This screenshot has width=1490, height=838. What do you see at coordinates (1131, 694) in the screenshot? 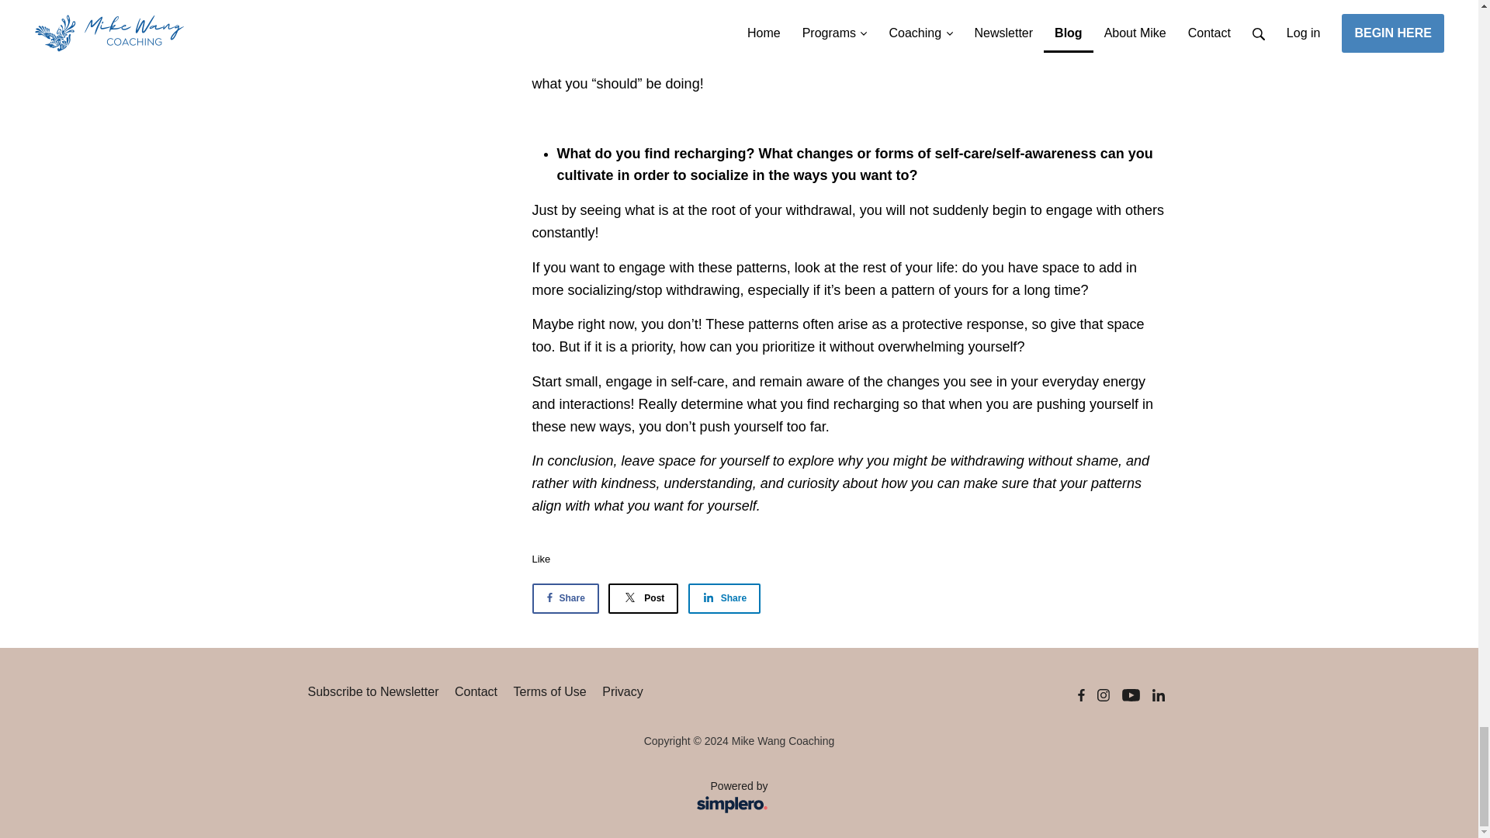
I see `Share` at bounding box center [1131, 694].